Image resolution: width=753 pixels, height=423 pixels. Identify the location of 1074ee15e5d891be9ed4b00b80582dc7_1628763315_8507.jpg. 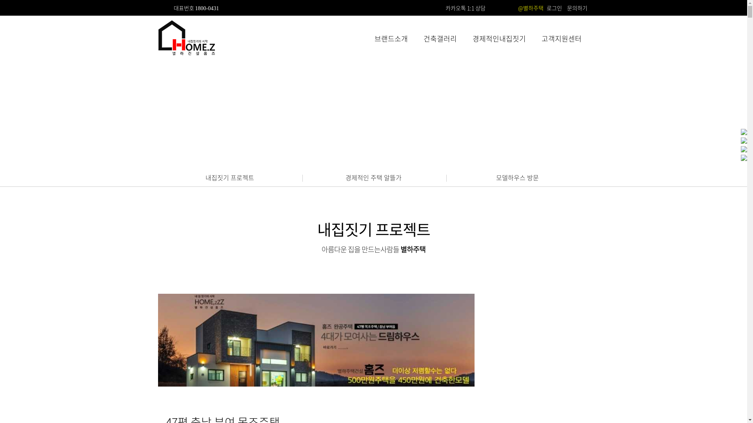
(316, 340).